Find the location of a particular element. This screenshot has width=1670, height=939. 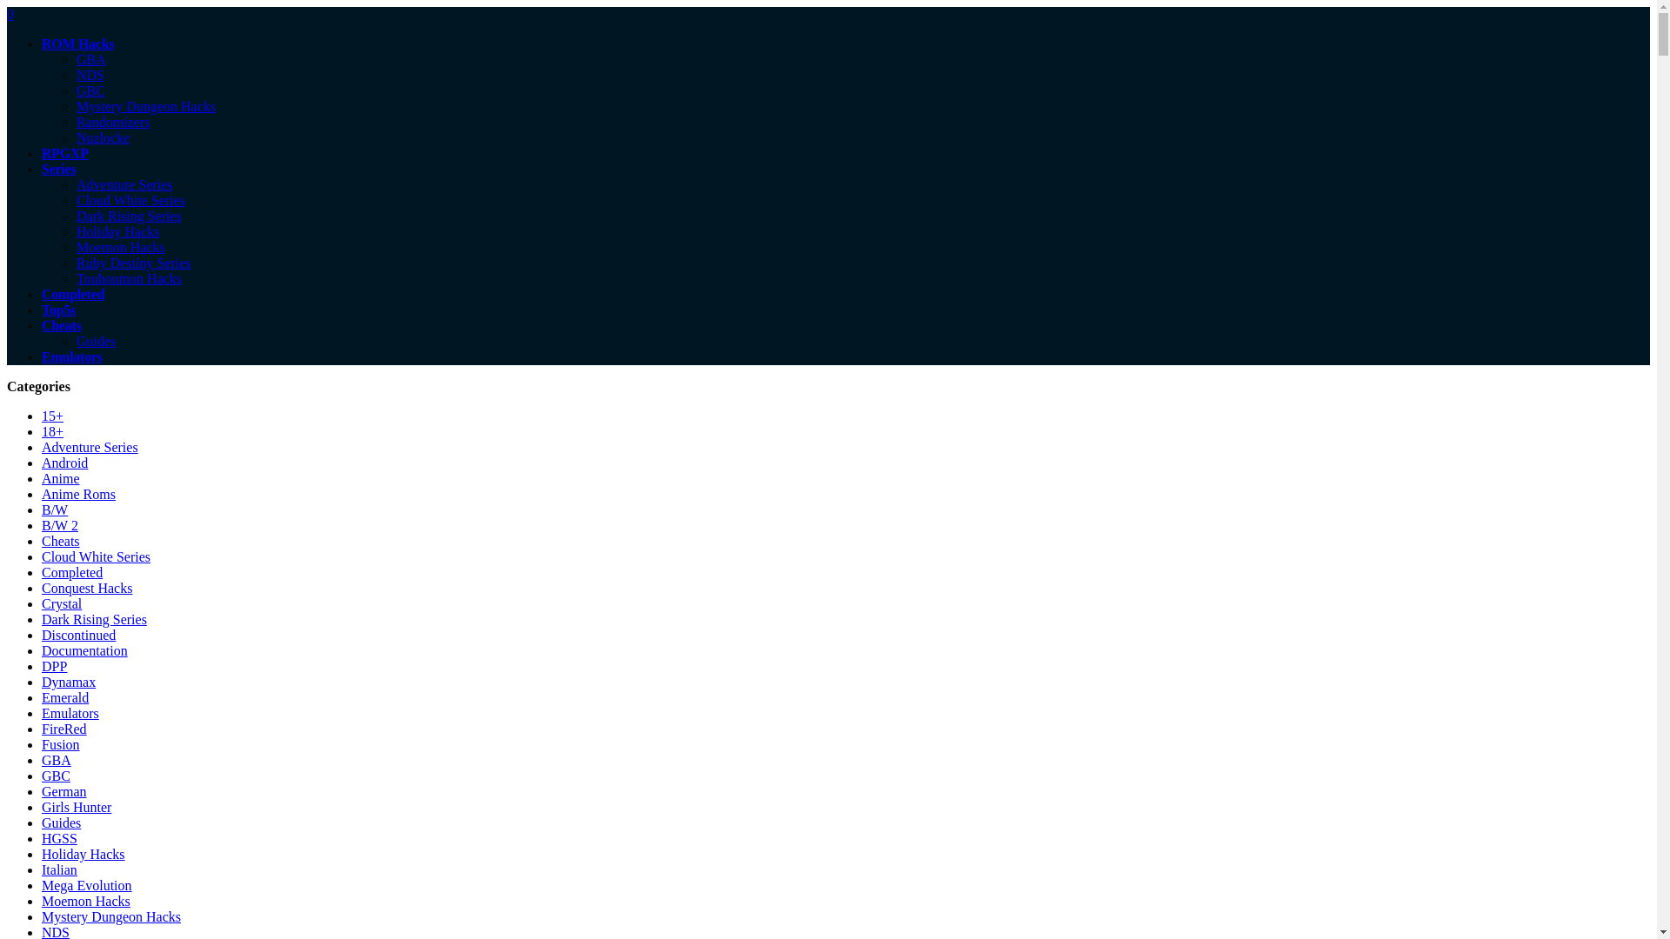

ROM Hacks is located at coordinates (78, 43).